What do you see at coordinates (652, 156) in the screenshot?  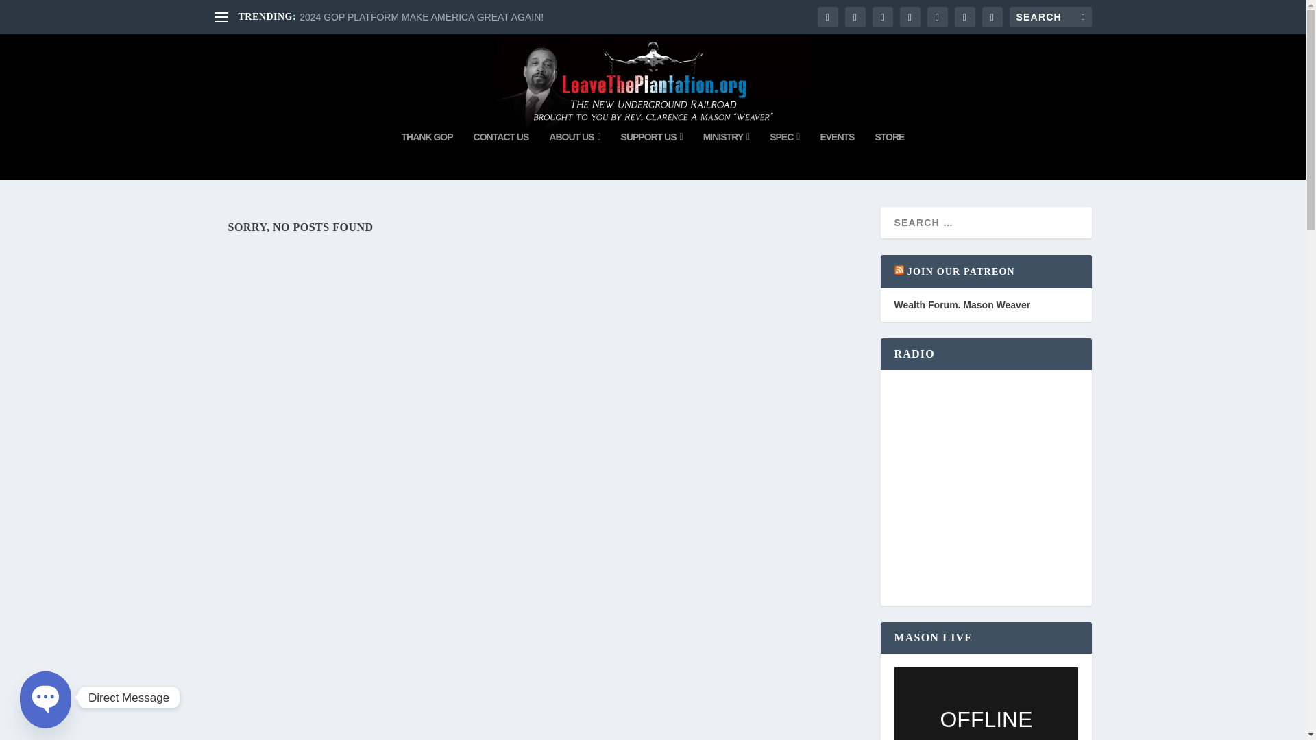 I see `SUPPORT US` at bounding box center [652, 156].